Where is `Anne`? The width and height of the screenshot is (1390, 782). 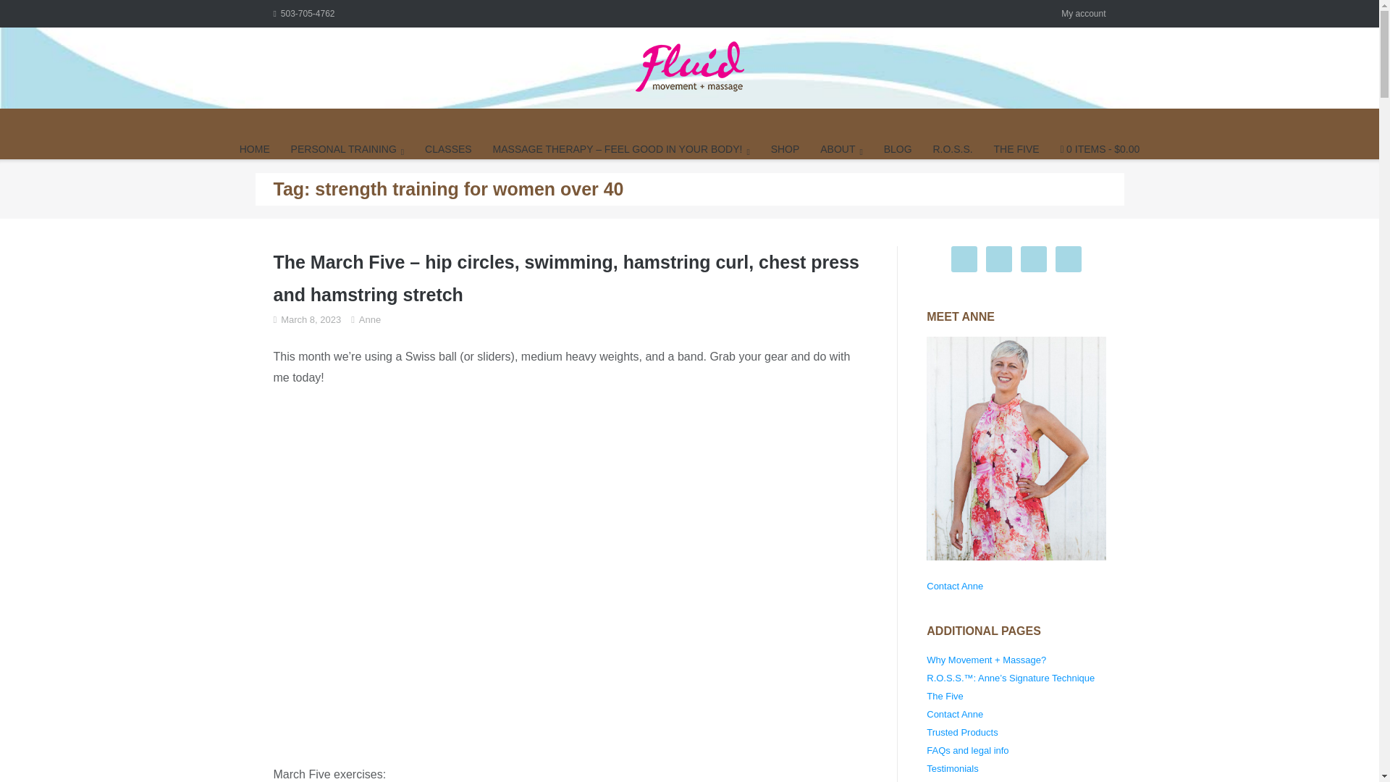 Anne is located at coordinates (369, 319).